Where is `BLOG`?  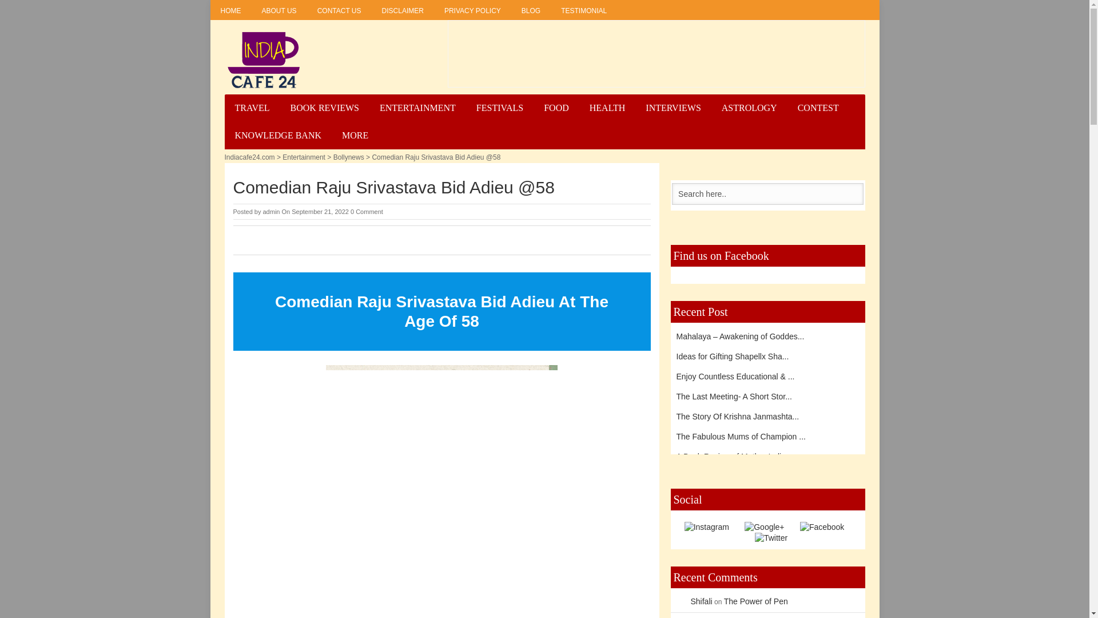
BLOG is located at coordinates (531, 10).